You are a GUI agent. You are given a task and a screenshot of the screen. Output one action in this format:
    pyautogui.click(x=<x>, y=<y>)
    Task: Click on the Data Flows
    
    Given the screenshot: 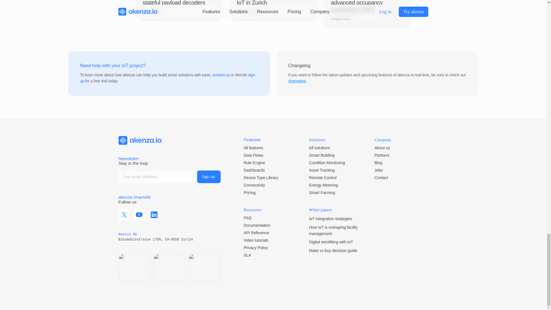 What is the action you would take?
    pyautogui.click(x=253, y=155)
    